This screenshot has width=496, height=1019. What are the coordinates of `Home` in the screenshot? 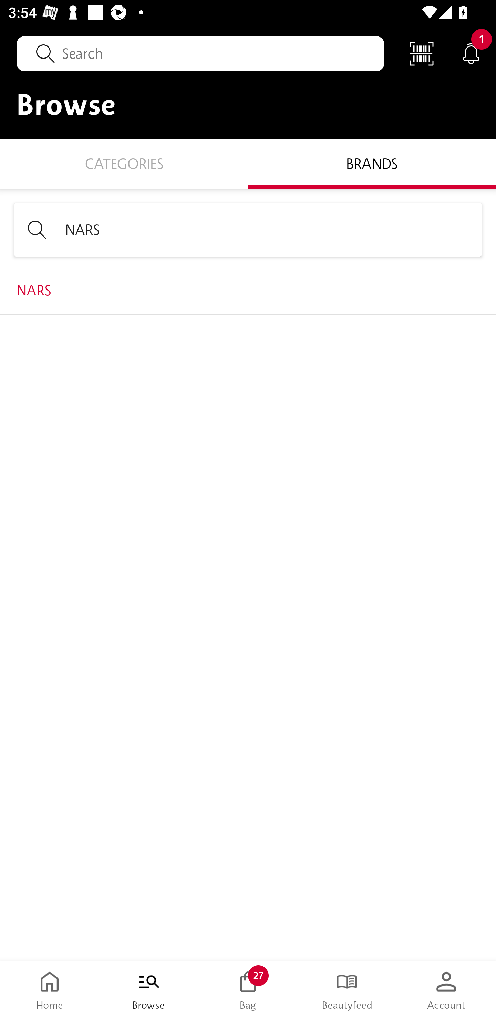 It's located at (50, 990).